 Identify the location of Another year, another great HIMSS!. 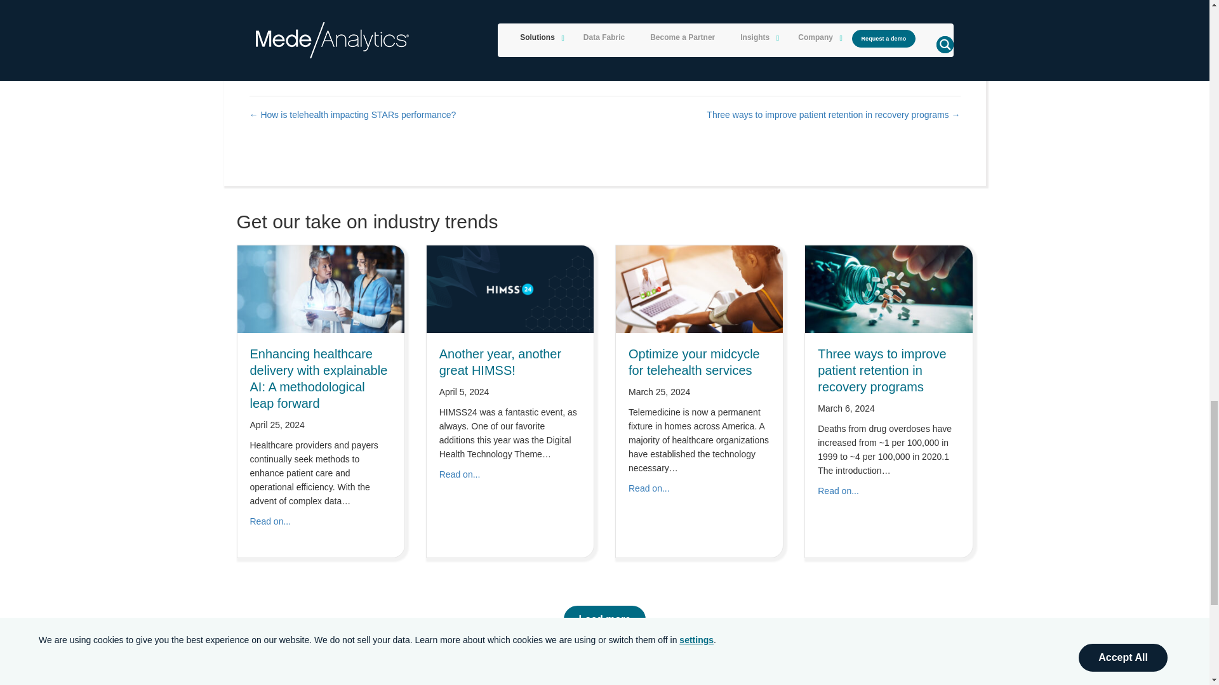
(500, 362).